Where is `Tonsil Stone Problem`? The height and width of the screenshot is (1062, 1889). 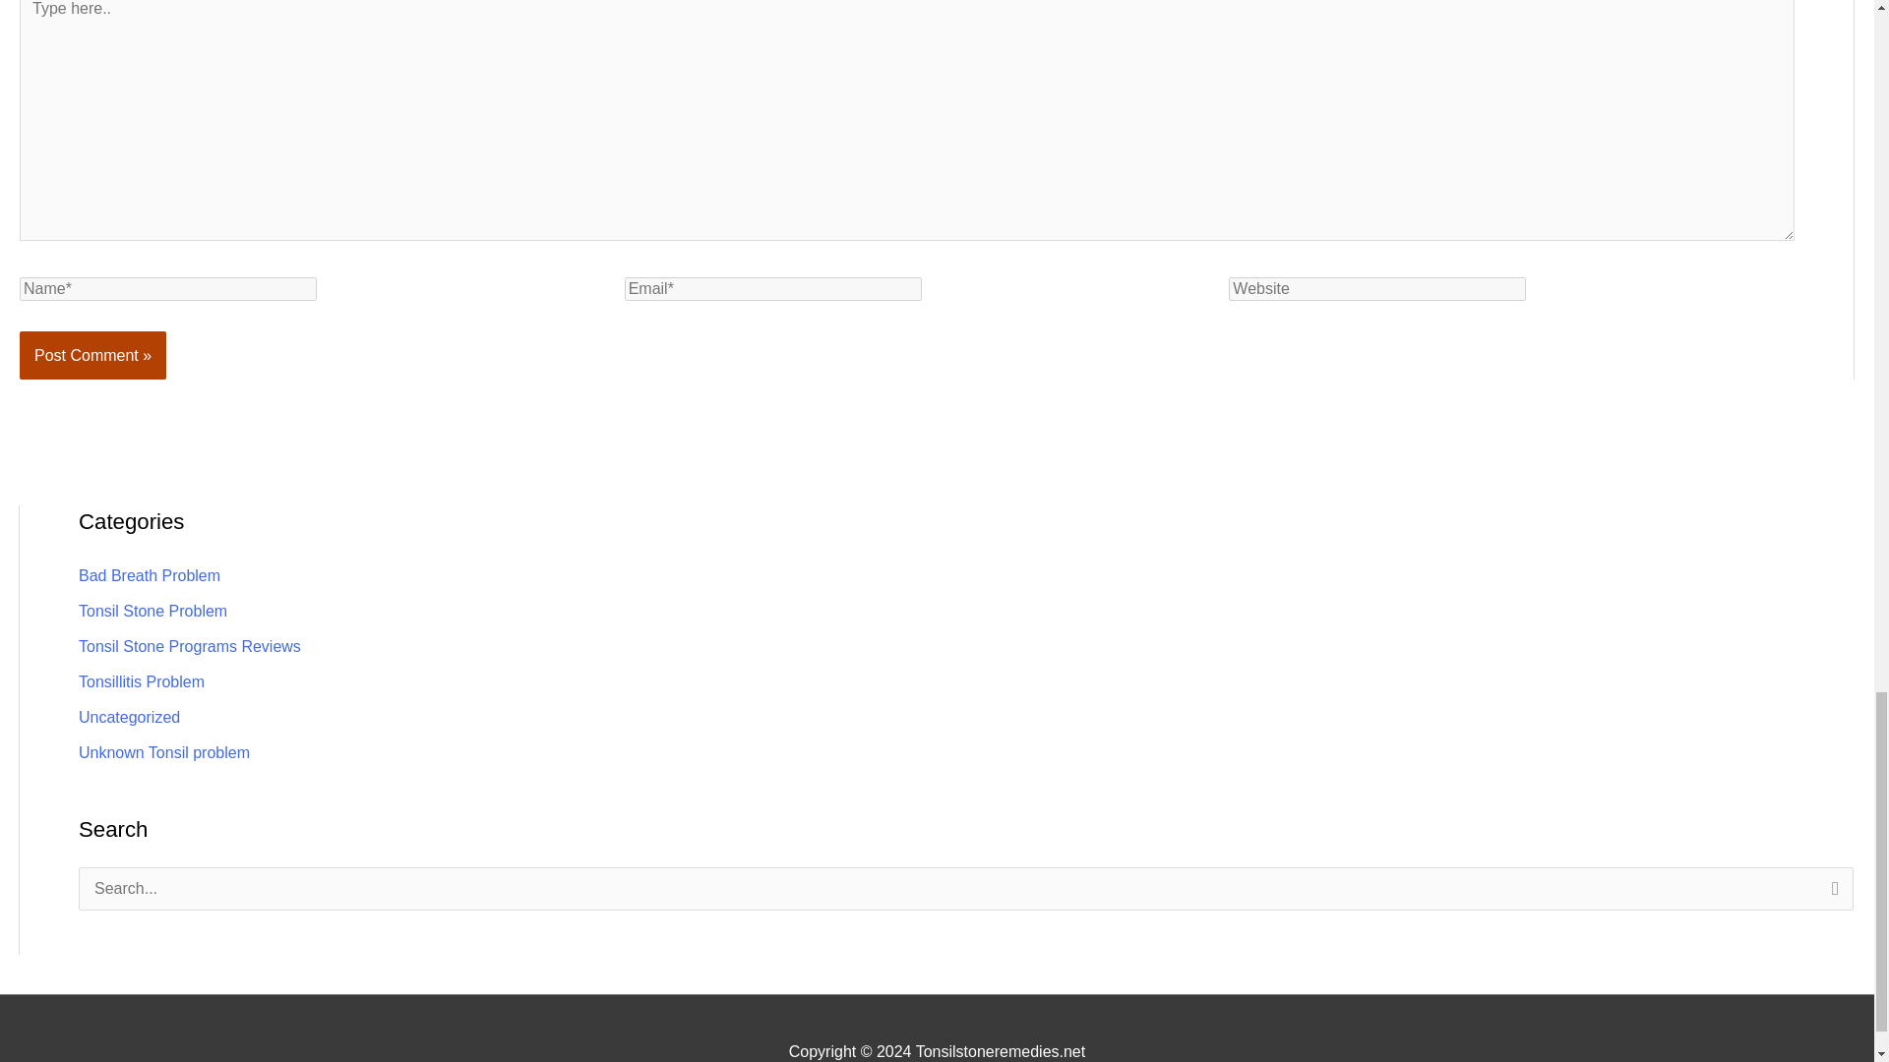 Tonsil Stone Problem is located at coordinates (152, 611).